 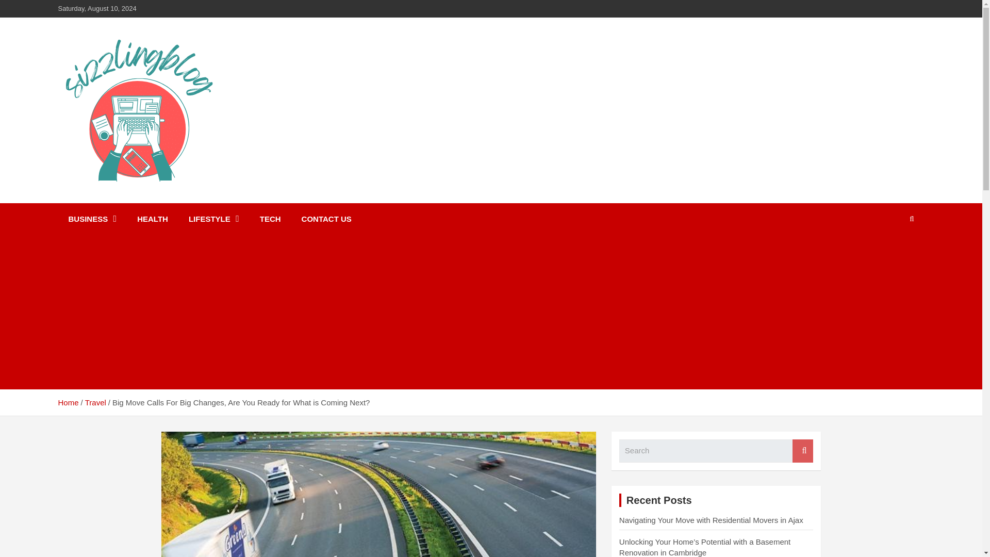 What do you see at coordinates (95, 402) in the screenshot?
I see `Travel` at bounding box center [95, 402].